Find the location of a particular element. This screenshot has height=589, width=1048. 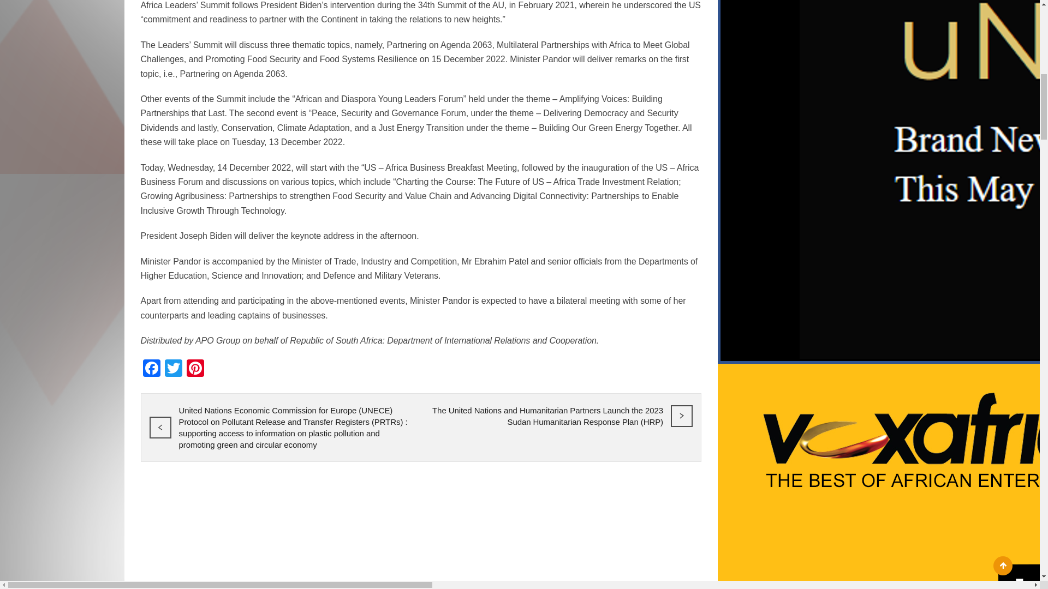

Facebook is located at coordinates (151, 369).